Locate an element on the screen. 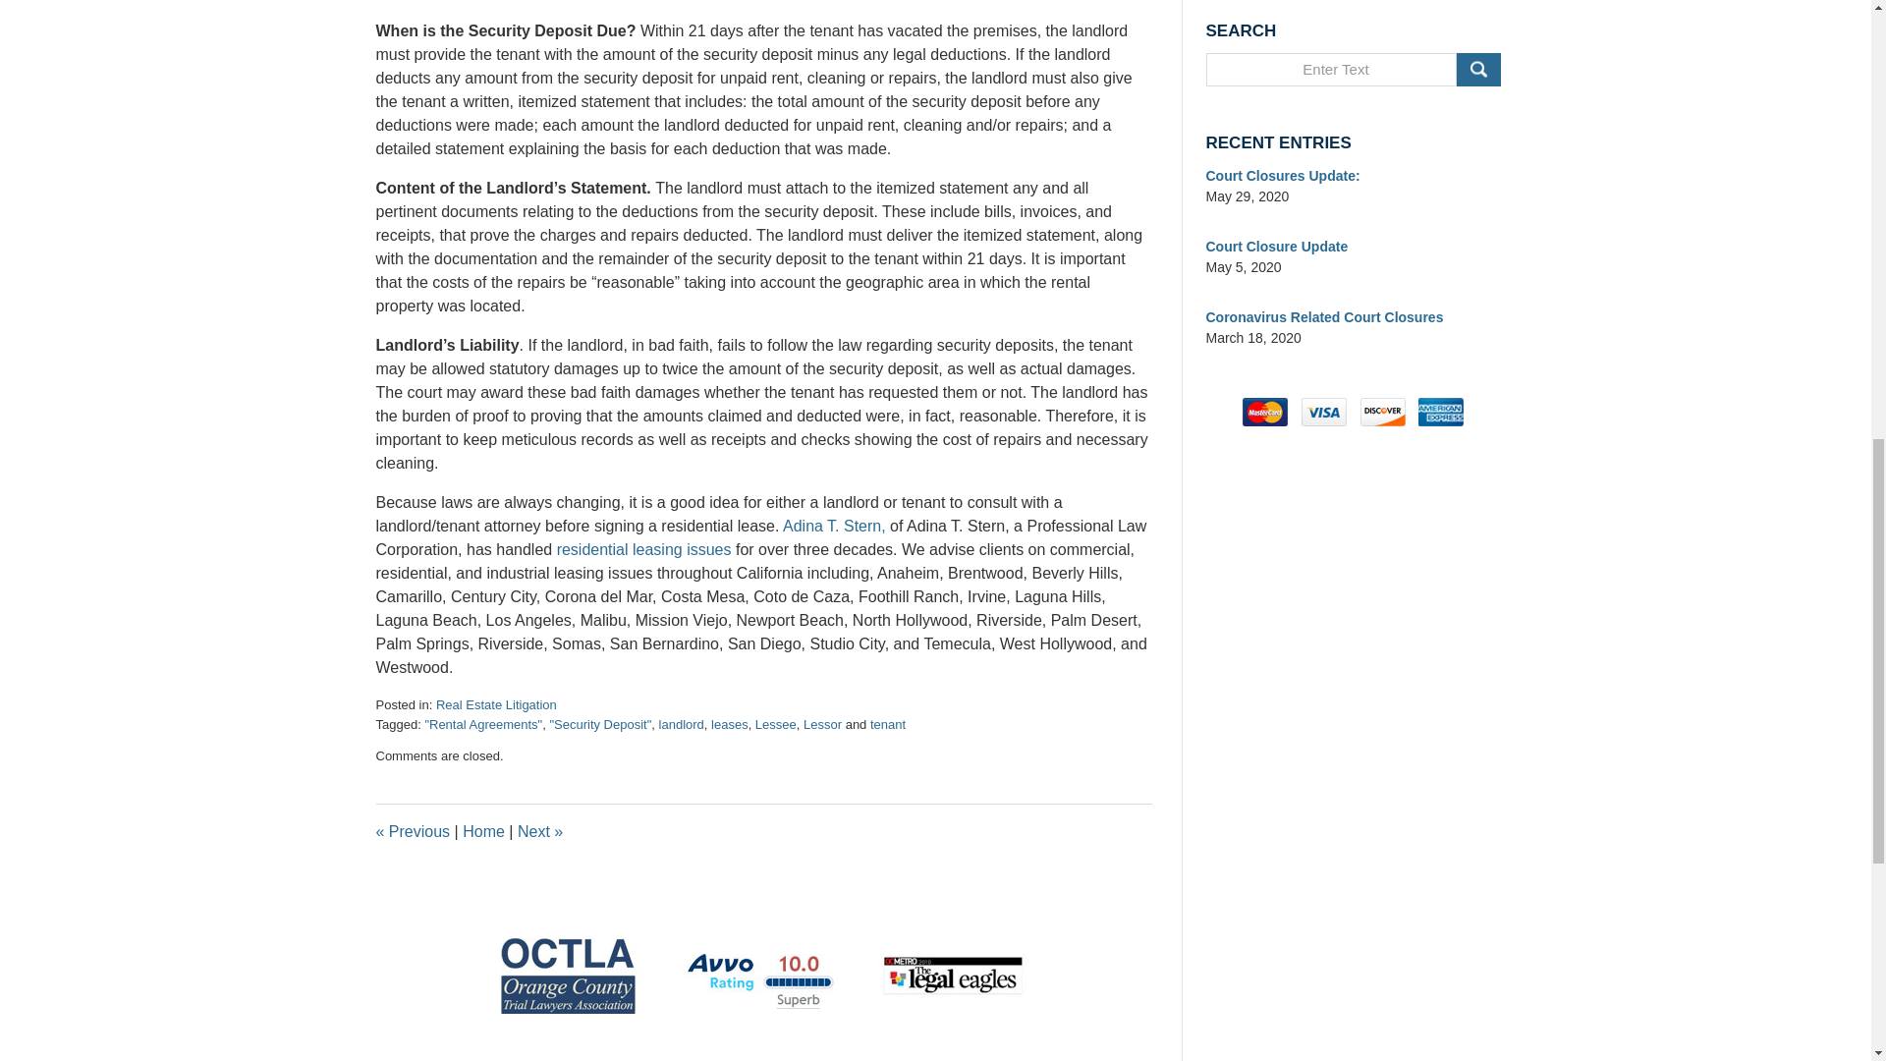 This screenshot has width=1886, height=1061. leases is located at coordinates (729, 725).